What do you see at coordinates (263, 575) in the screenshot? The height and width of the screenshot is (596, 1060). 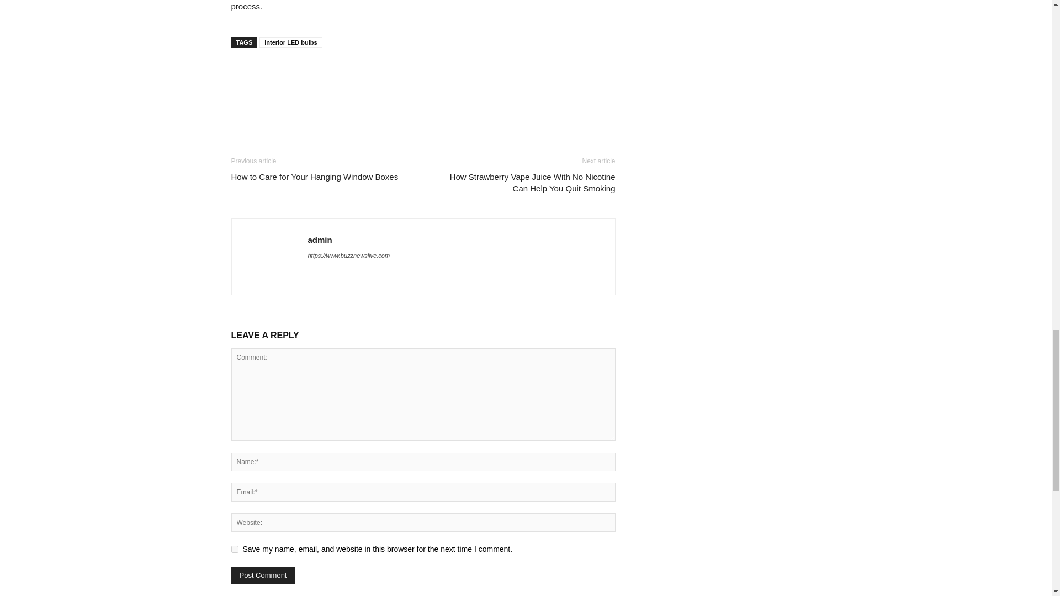 I see `Post Comment` at bounding box center [263, 575].